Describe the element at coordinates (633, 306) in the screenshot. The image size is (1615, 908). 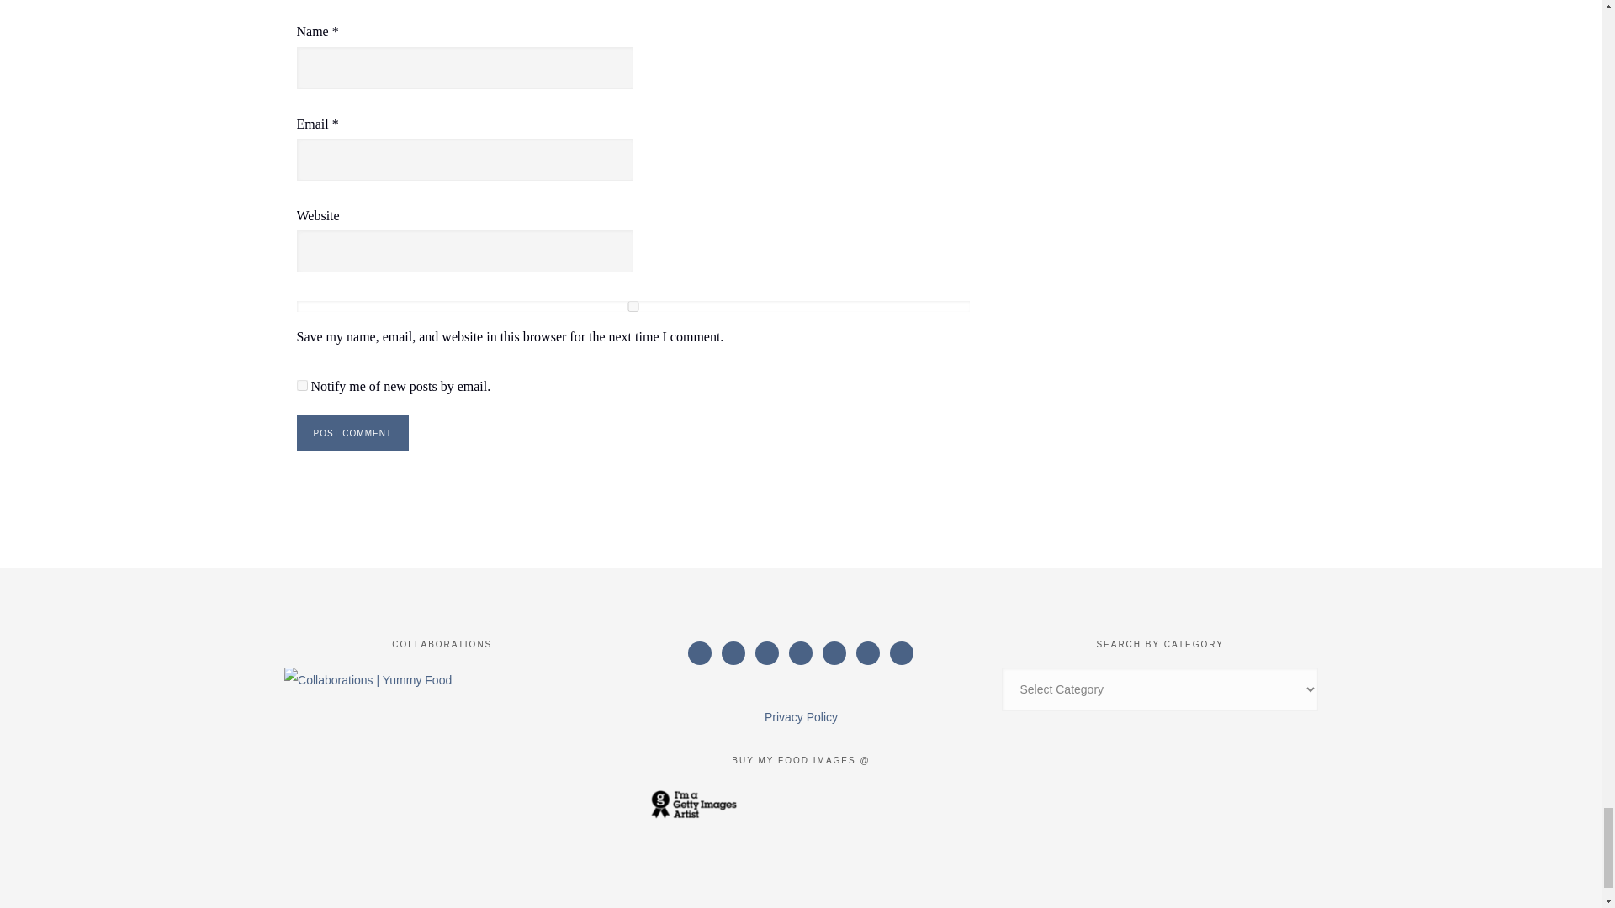
I see `yes` at that location.